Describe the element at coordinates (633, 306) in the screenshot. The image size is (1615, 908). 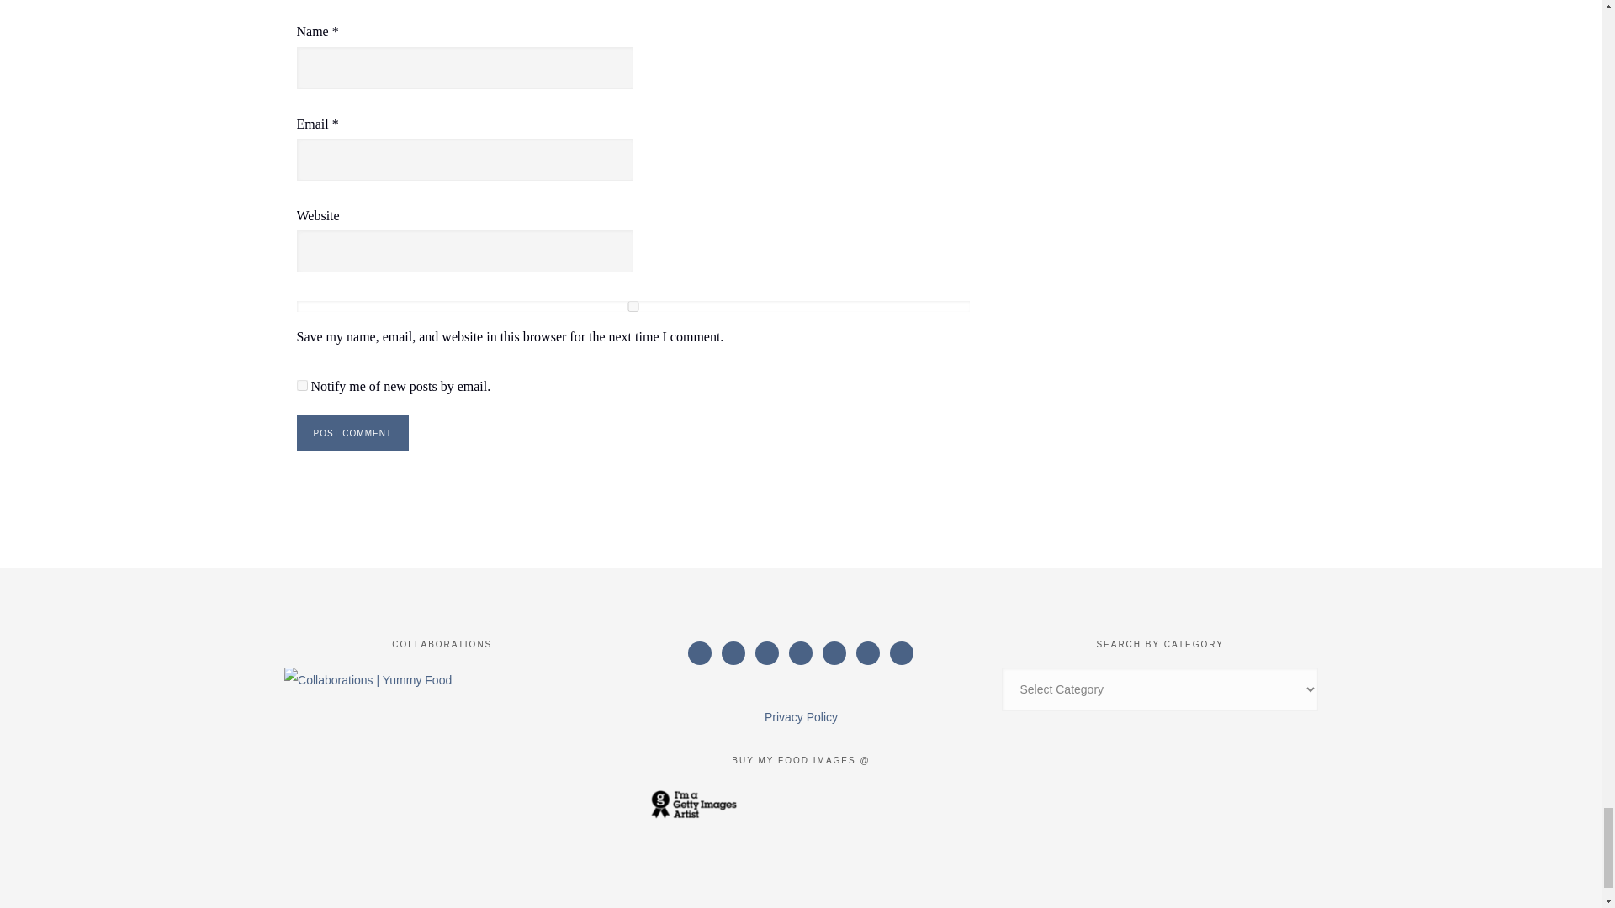
I see `yes` at that location.